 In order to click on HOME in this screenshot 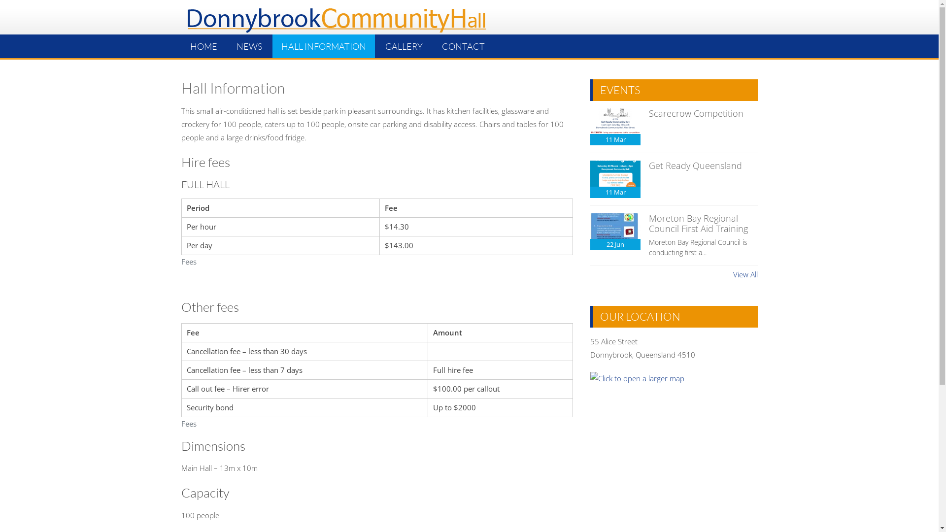, I will do `click(204, 46)`.